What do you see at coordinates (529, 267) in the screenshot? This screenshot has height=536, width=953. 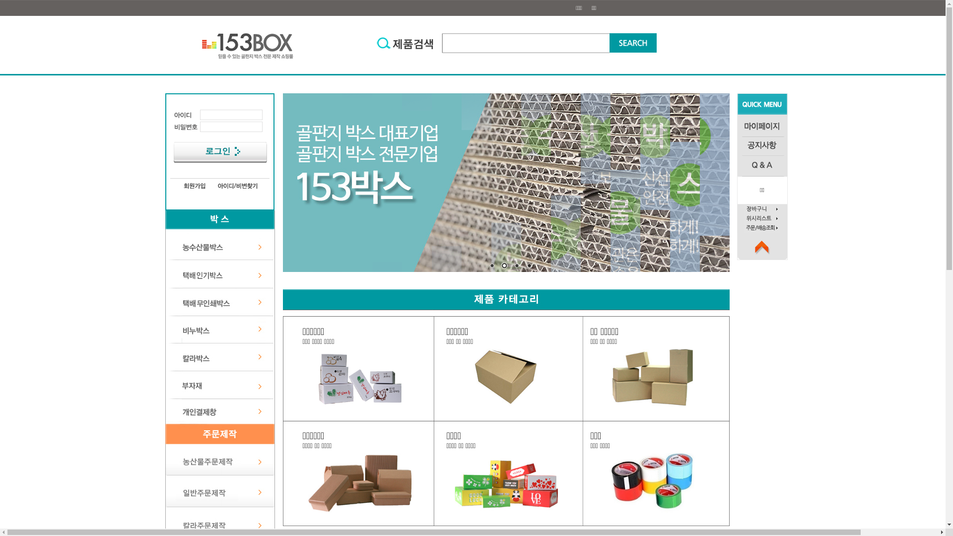 I see `4` at bounding box center [529, 267].